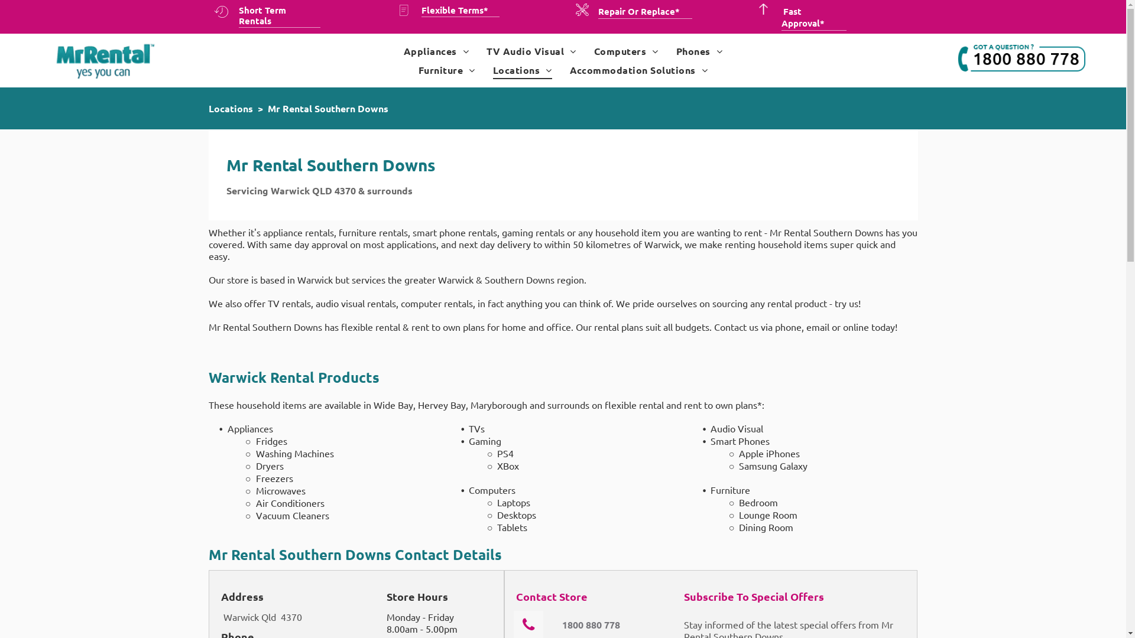 The image size is (1135, 638). Describe the element at coordinates (640, 11) in the screenshot. I see `Repair Or Replace* ` at that location.